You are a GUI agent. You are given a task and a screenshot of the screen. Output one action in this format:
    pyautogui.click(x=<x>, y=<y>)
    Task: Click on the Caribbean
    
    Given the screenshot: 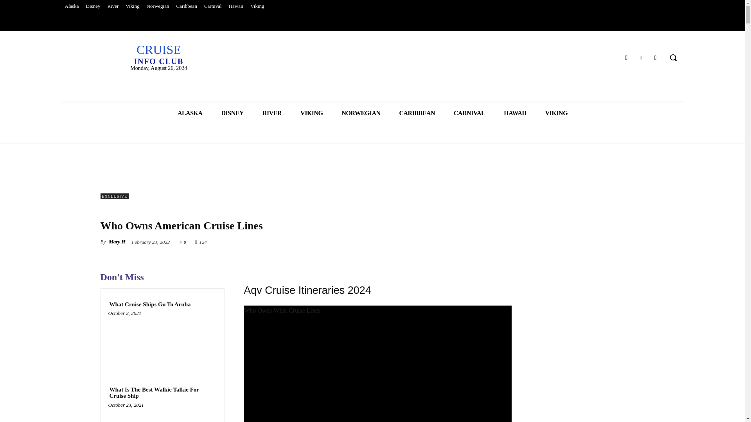 What is the action you would take?
    pyautogui.click(x=186, y=6)
    